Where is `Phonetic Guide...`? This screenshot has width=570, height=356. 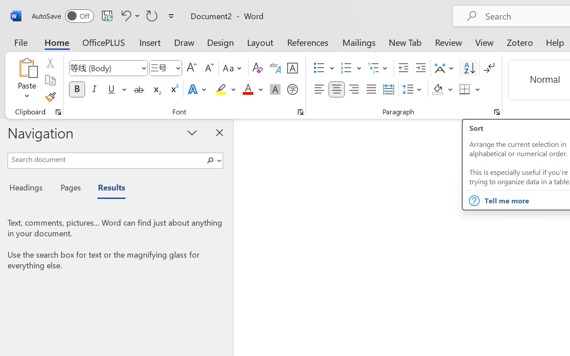 Phonetic Guide... is located at coordinates (275, 68).